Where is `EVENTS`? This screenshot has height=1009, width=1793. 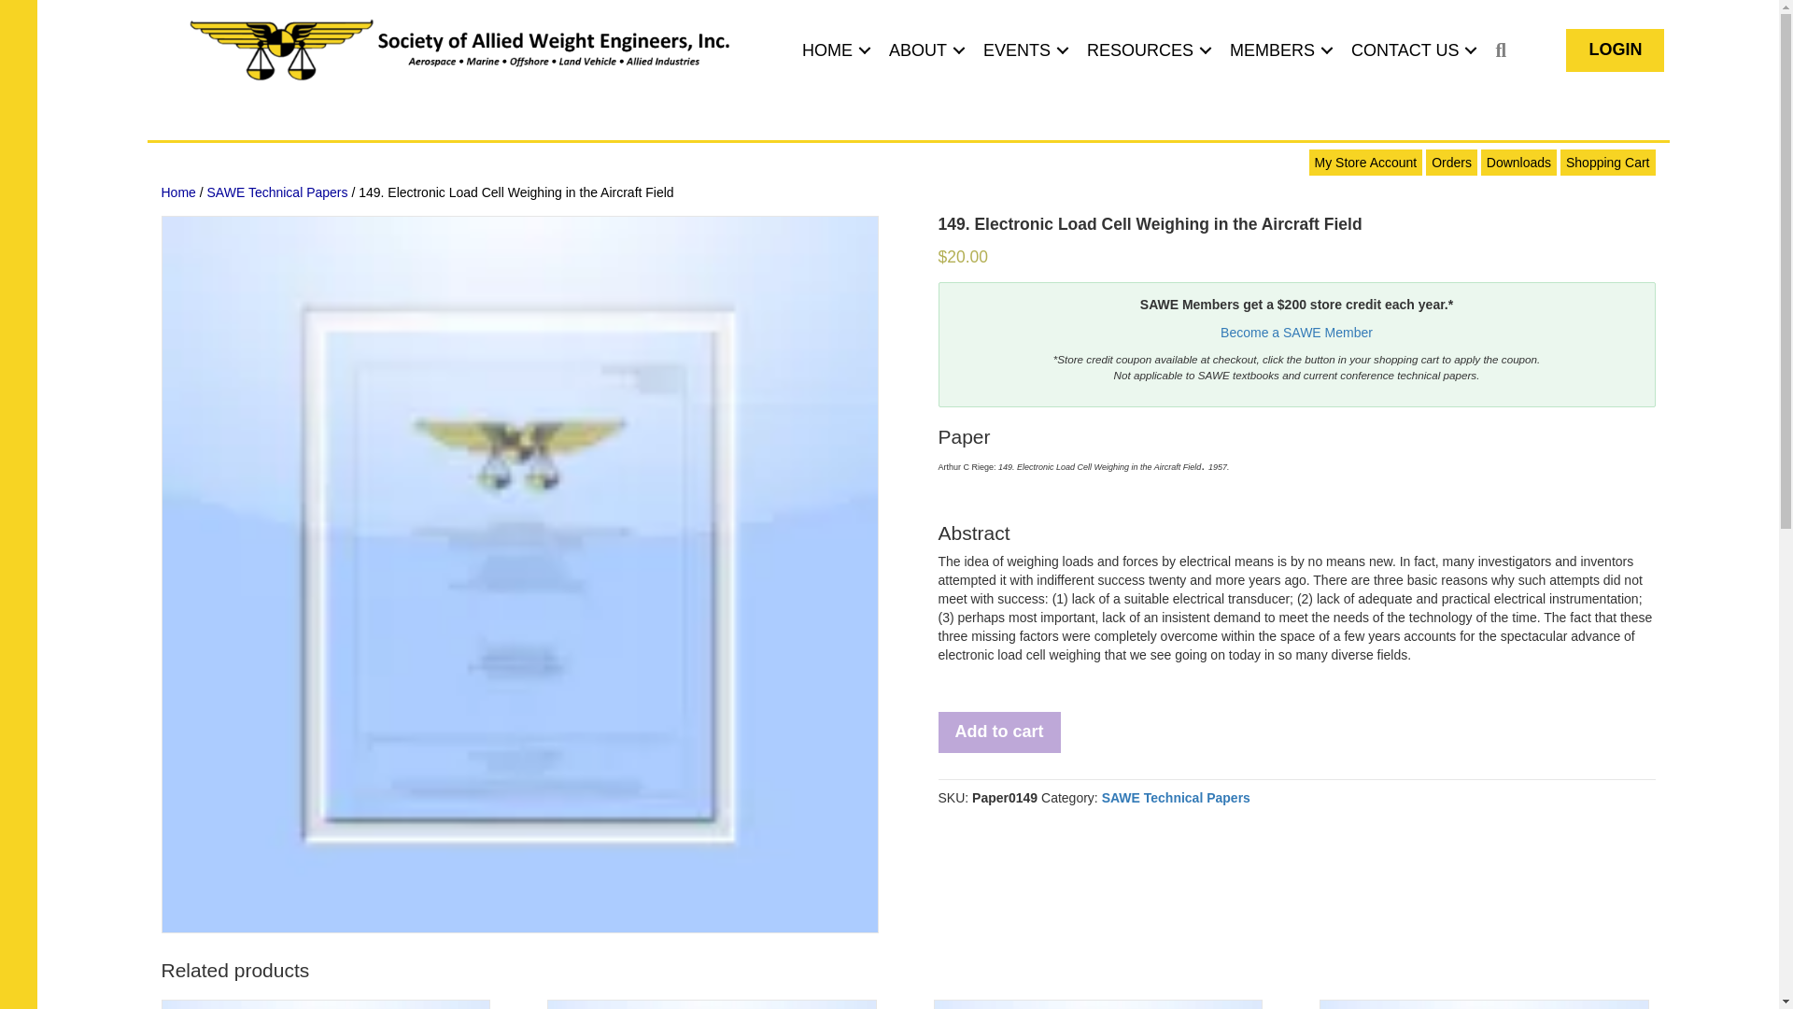 EVENTS is located at coordinates (1023, 50).